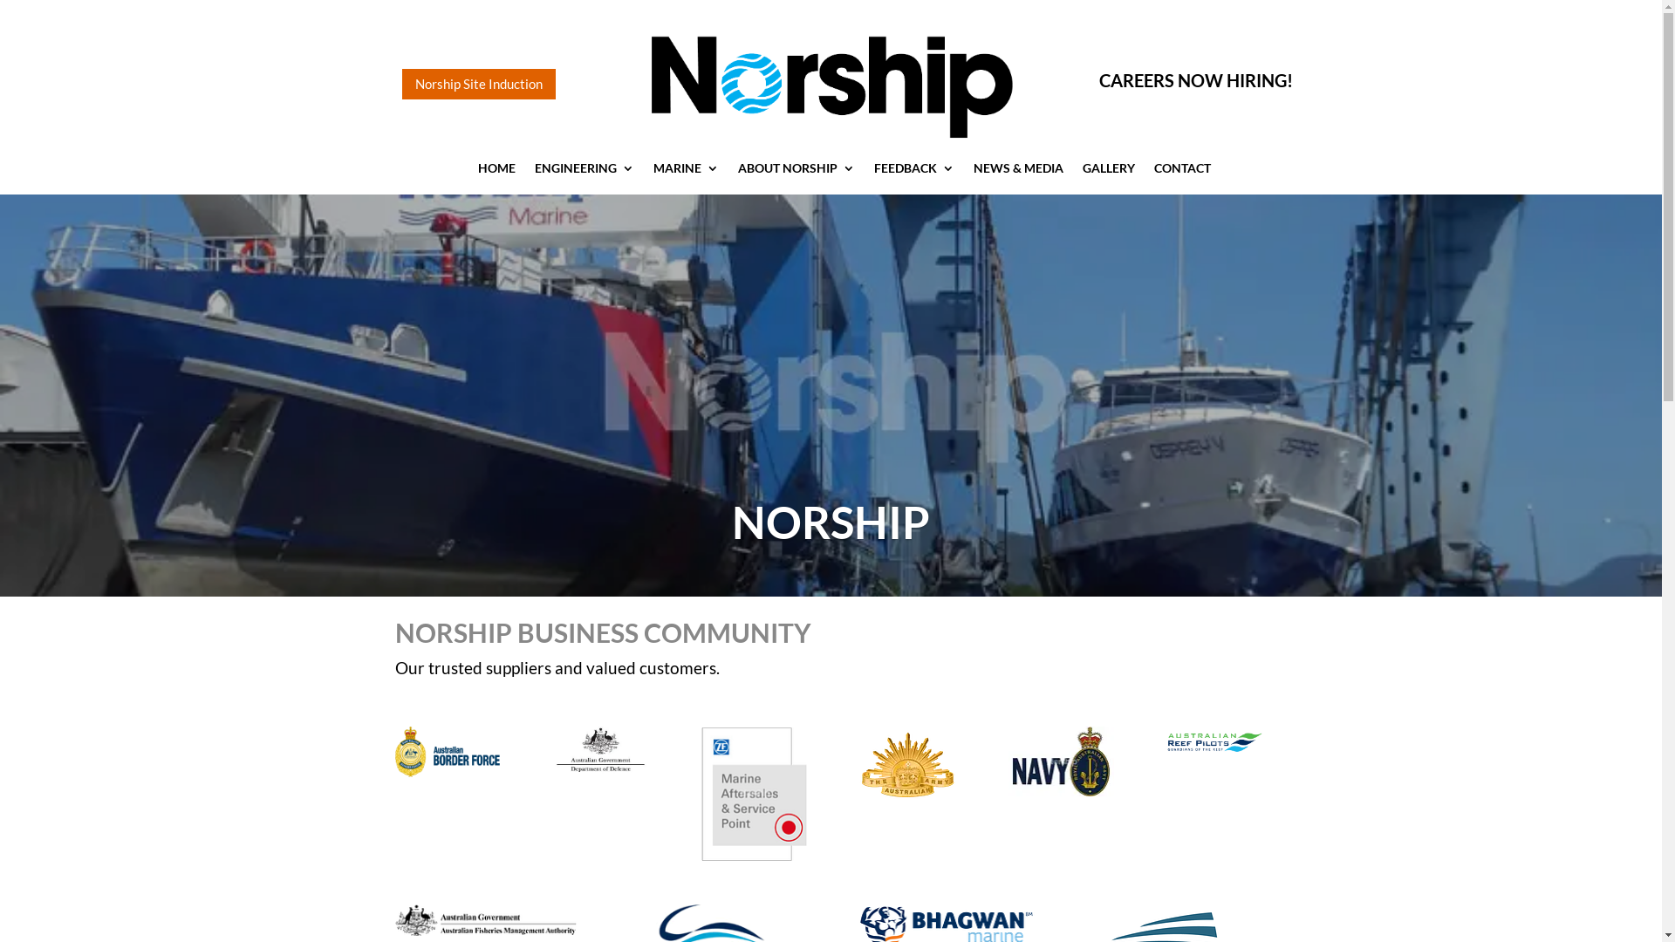  I want to click on ABOUT NORSHIP, so click(796, 172).